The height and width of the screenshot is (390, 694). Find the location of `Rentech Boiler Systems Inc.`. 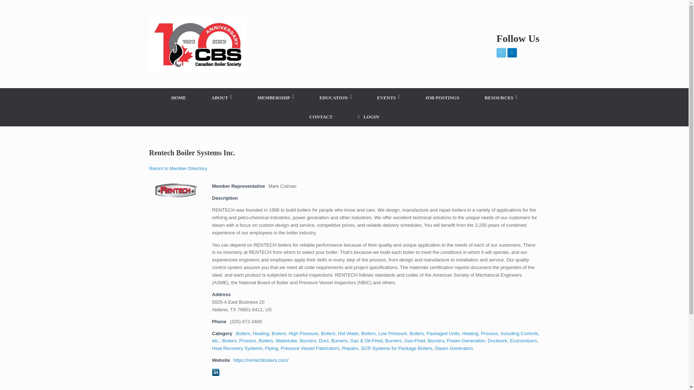

Rentech Boiler Systems Inc. is located at coordinates (176, 190).